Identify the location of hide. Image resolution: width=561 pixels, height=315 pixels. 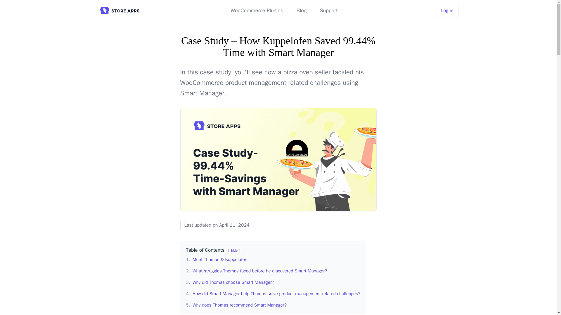
(234, 251).